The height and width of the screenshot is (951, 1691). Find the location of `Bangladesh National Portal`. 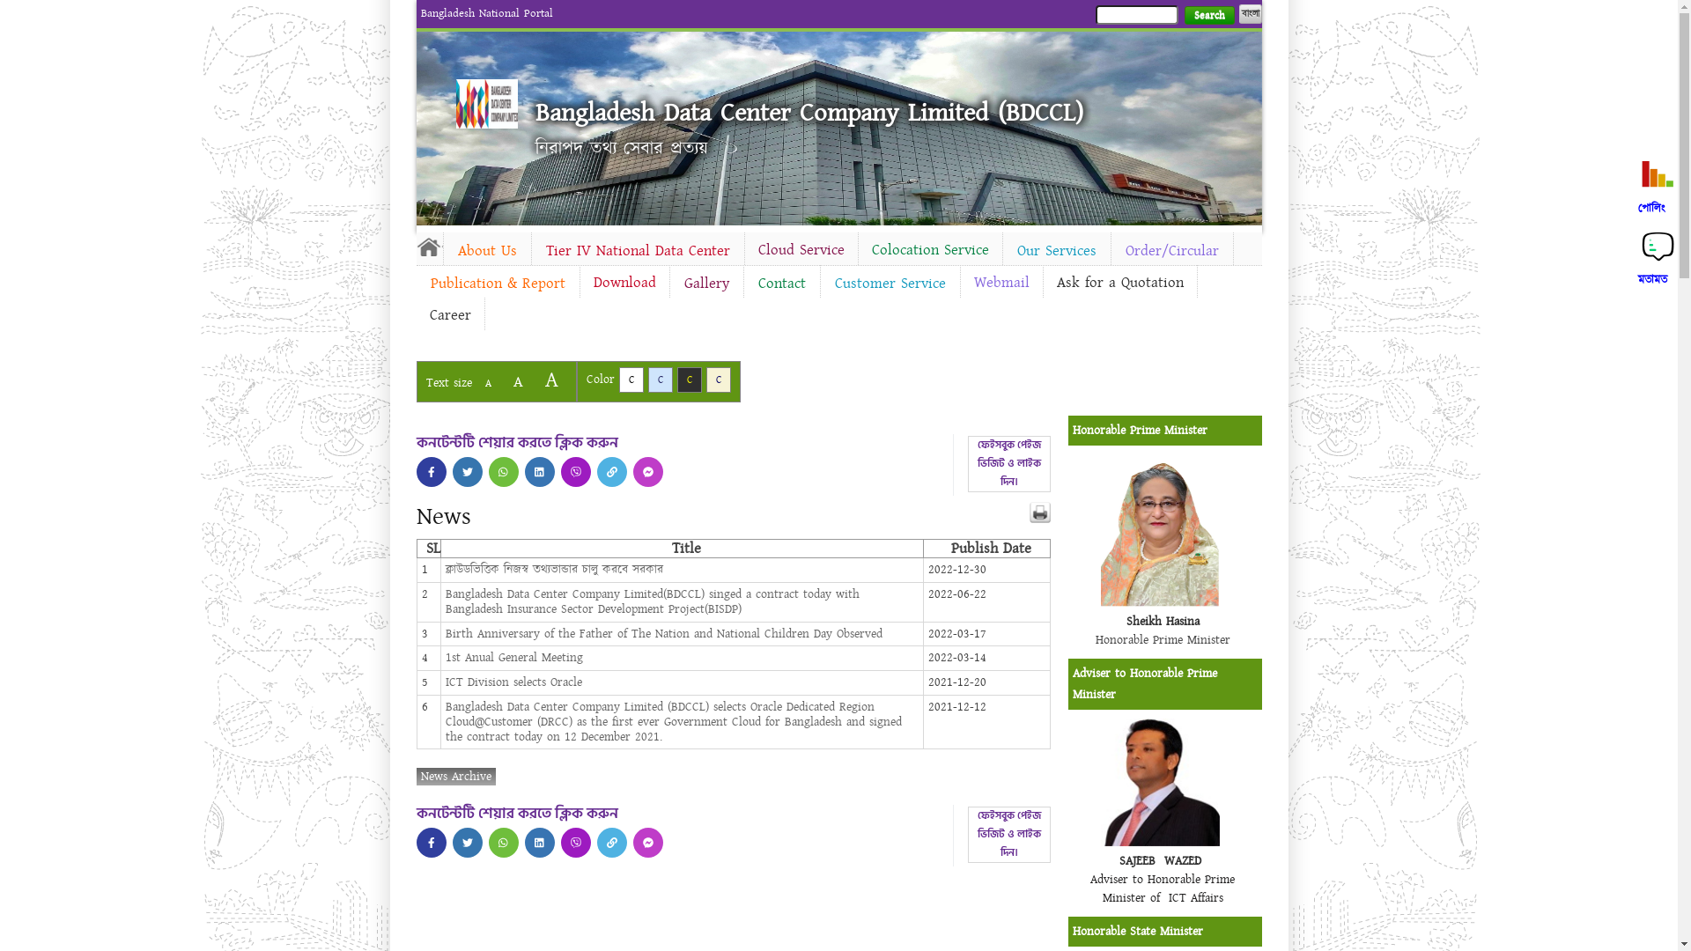

Bangladesh National Portal is located at coordinates (487, 13).